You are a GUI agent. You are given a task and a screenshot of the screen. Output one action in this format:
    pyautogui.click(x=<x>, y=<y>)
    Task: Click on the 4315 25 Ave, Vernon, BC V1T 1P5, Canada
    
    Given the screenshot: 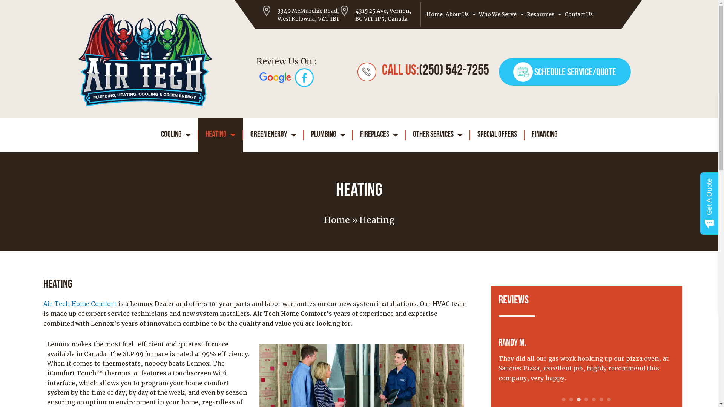 What is the action you would take?
    pyautogui.click(x=383, y=15)
    